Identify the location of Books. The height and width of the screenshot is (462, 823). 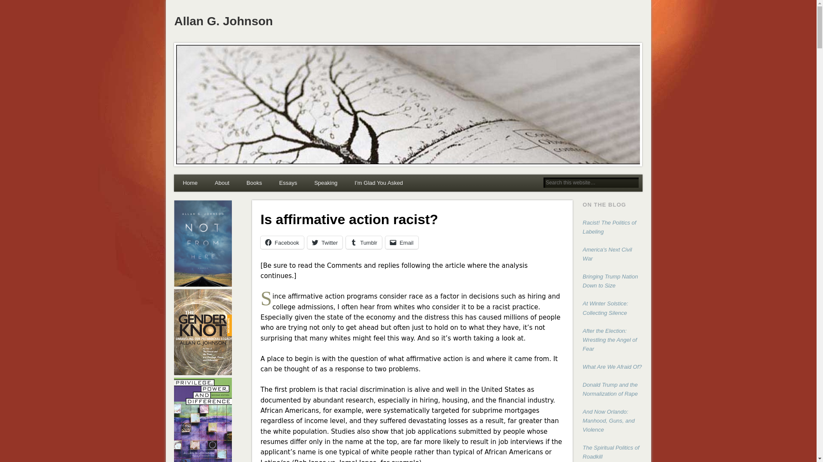
(254, 183).